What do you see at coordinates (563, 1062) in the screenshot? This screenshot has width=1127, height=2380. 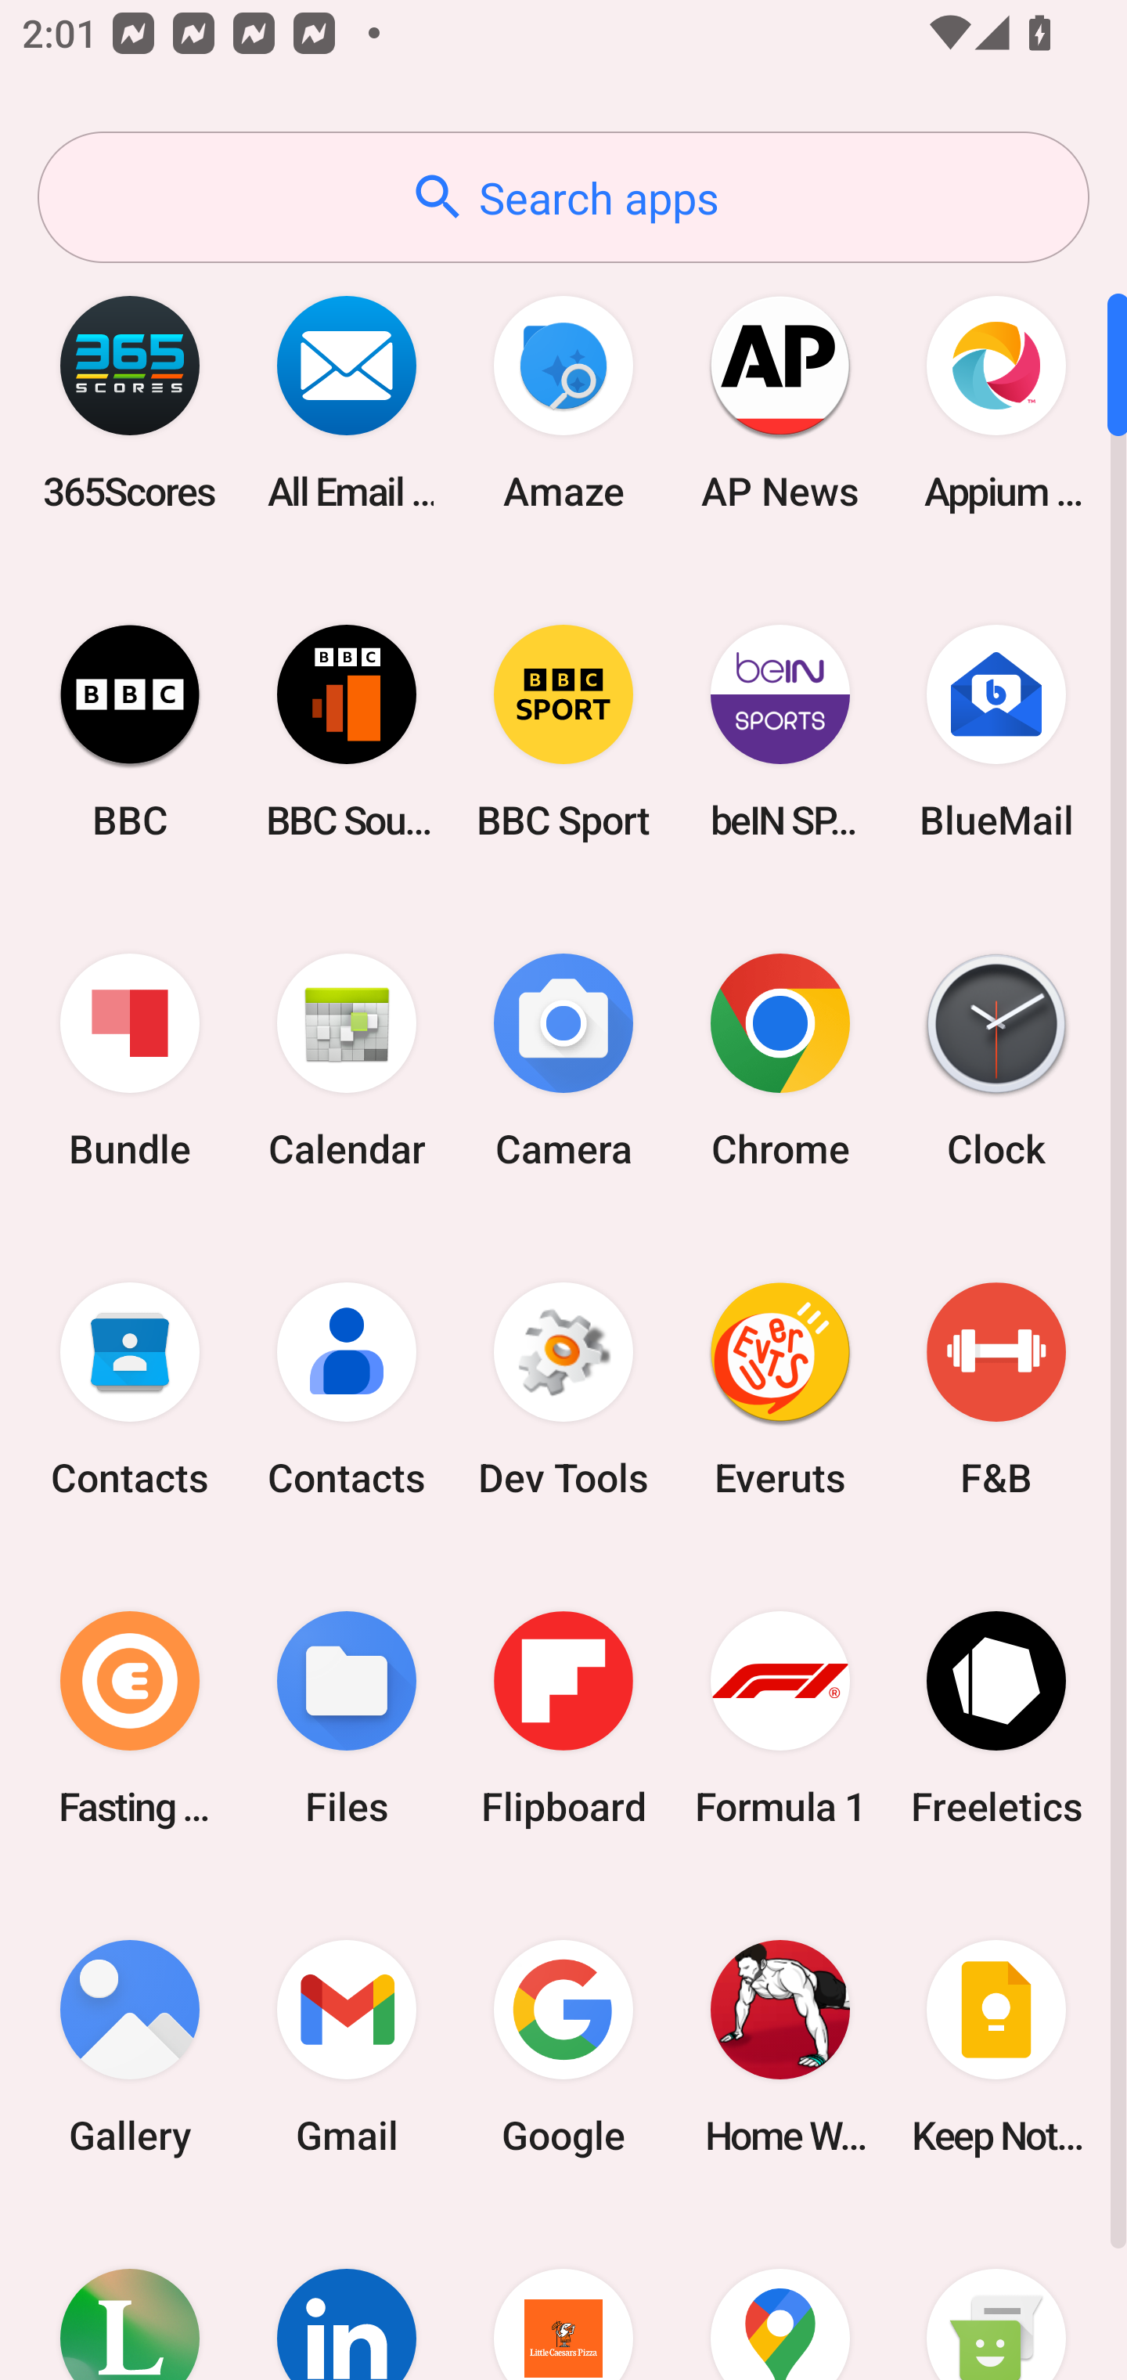 I see `Camera` at bounding box center [563, 1062].